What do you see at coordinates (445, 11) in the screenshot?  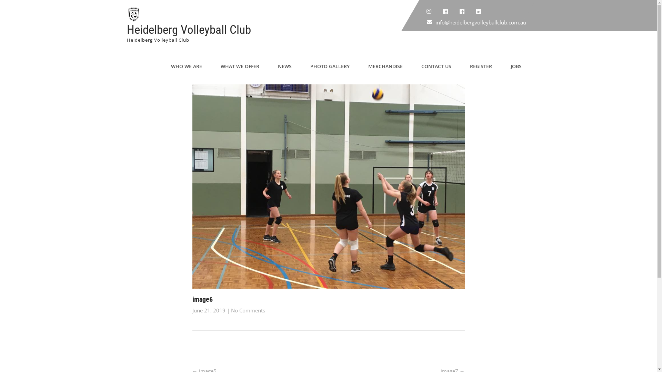 I see `fab fa-facebook` at bounding box center [445, 11].